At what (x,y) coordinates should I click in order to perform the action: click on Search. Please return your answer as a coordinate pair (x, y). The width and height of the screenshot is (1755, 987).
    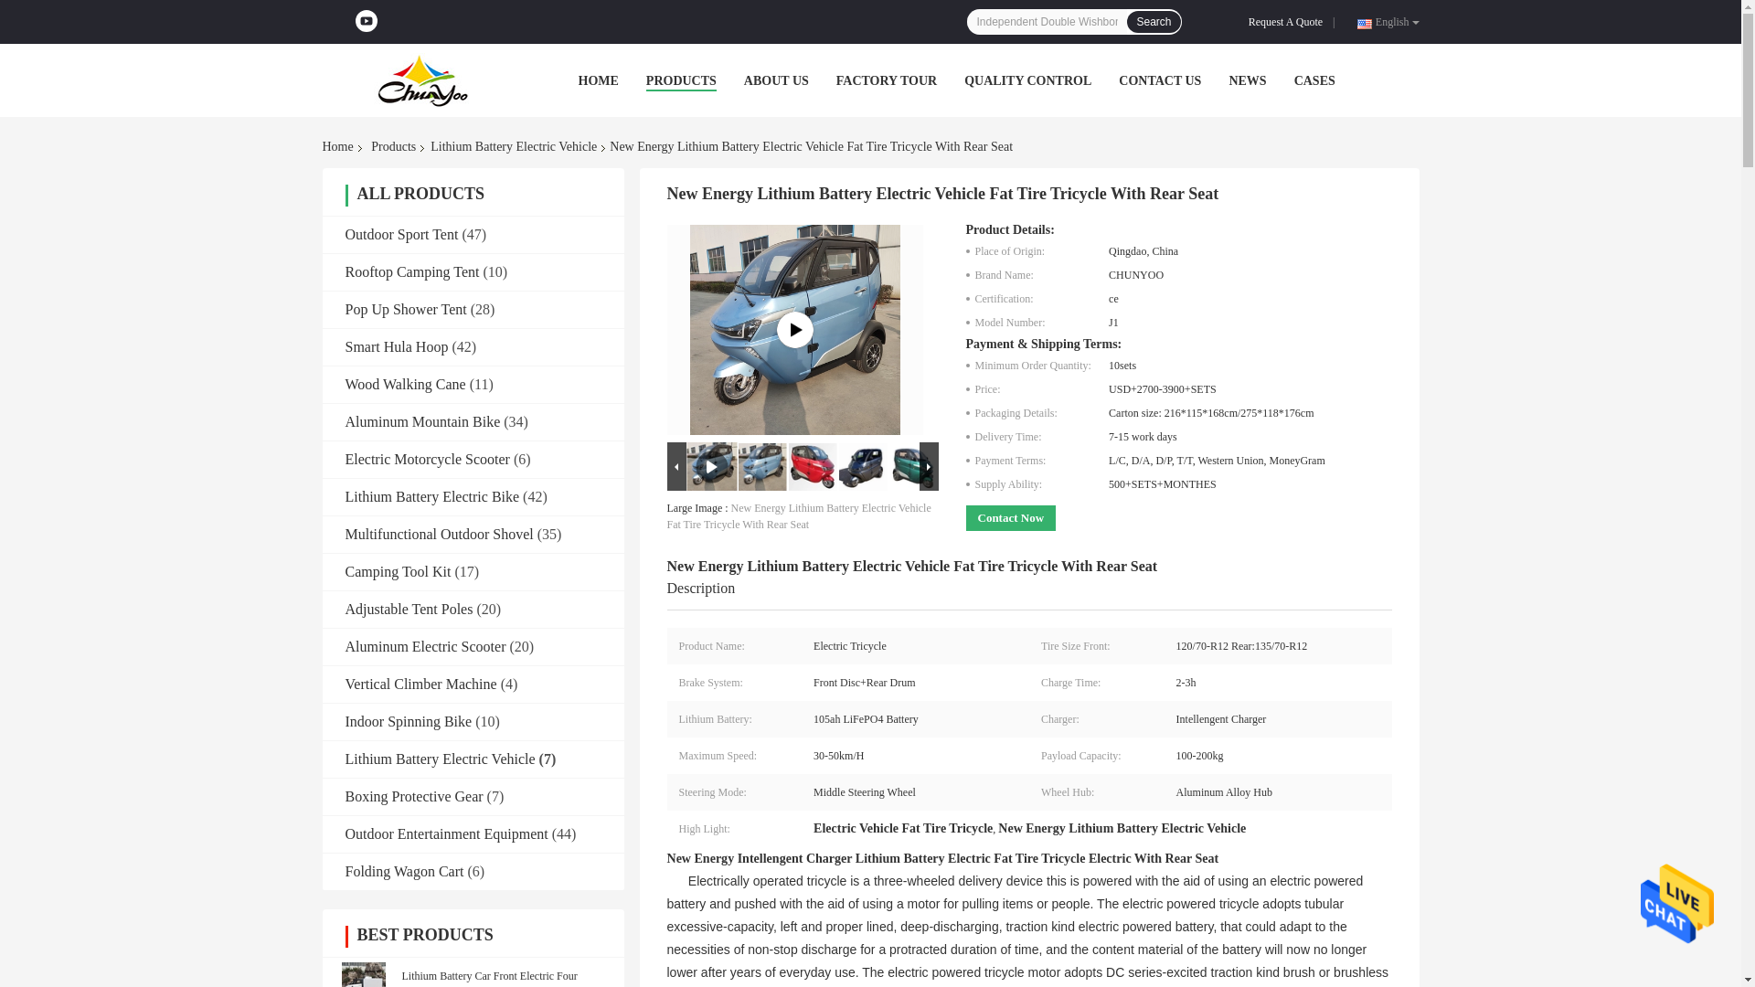
    Looking at the image, I should click on (1153, 21).